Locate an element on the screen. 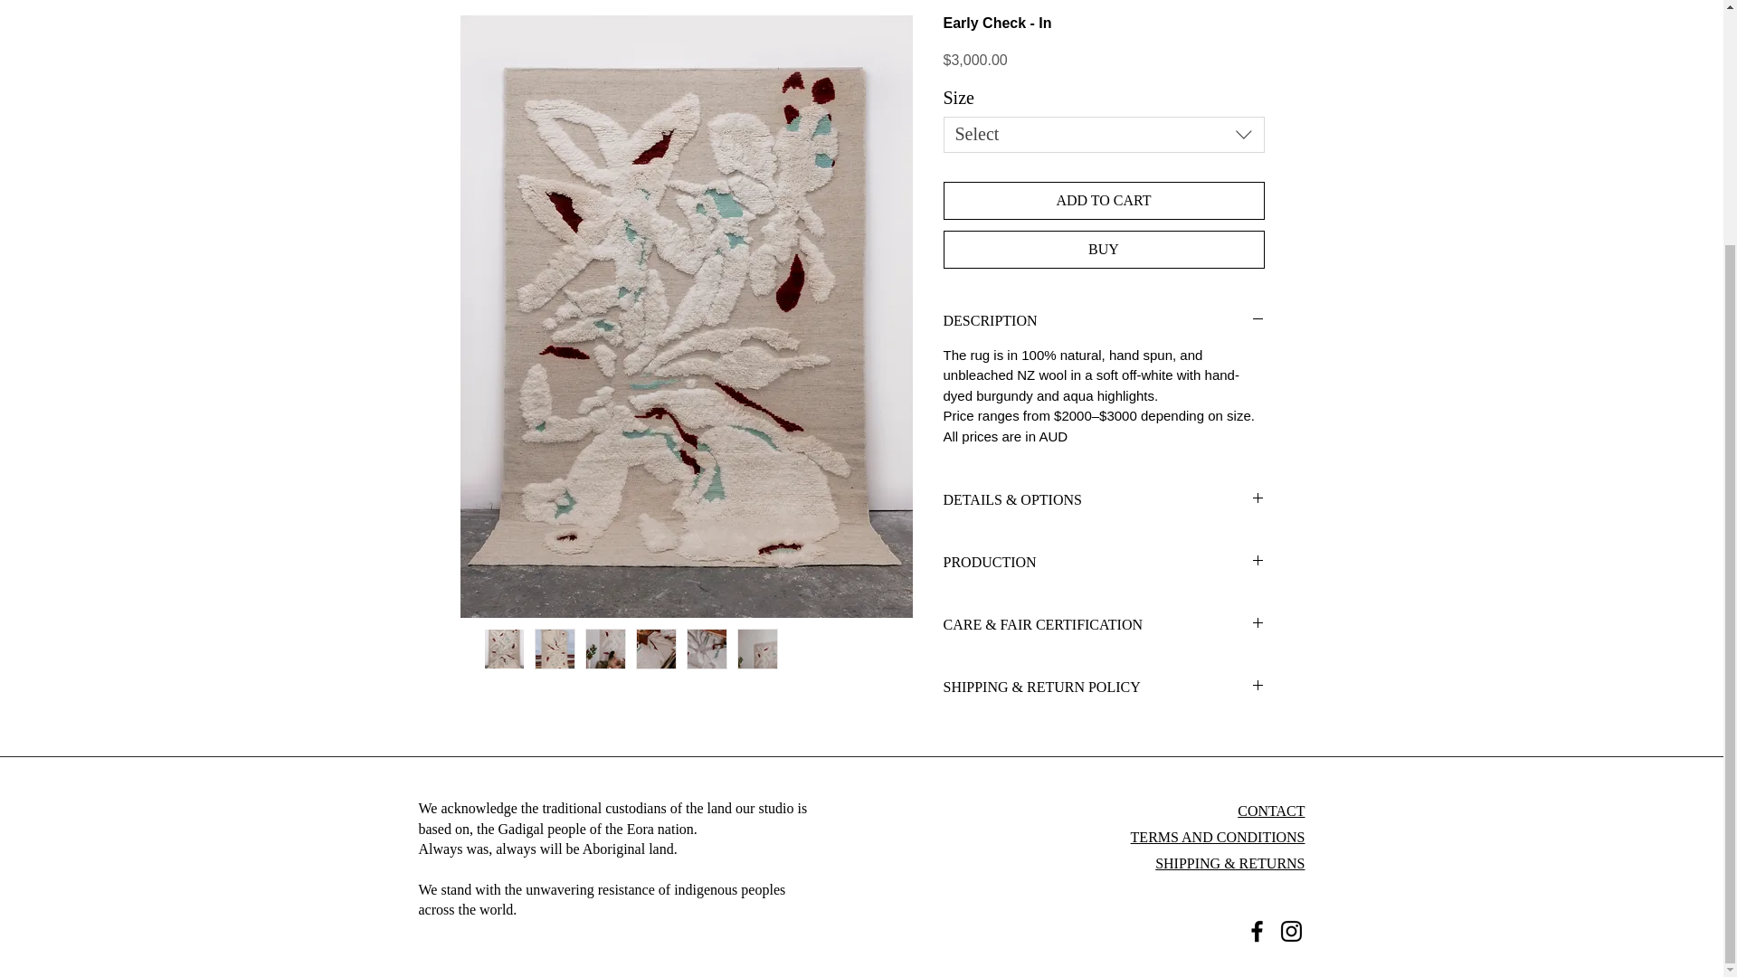 Image resolution: width=1737 pixels, height=977 pixels. ADD TO CART is located at coordinates (1104, 201).